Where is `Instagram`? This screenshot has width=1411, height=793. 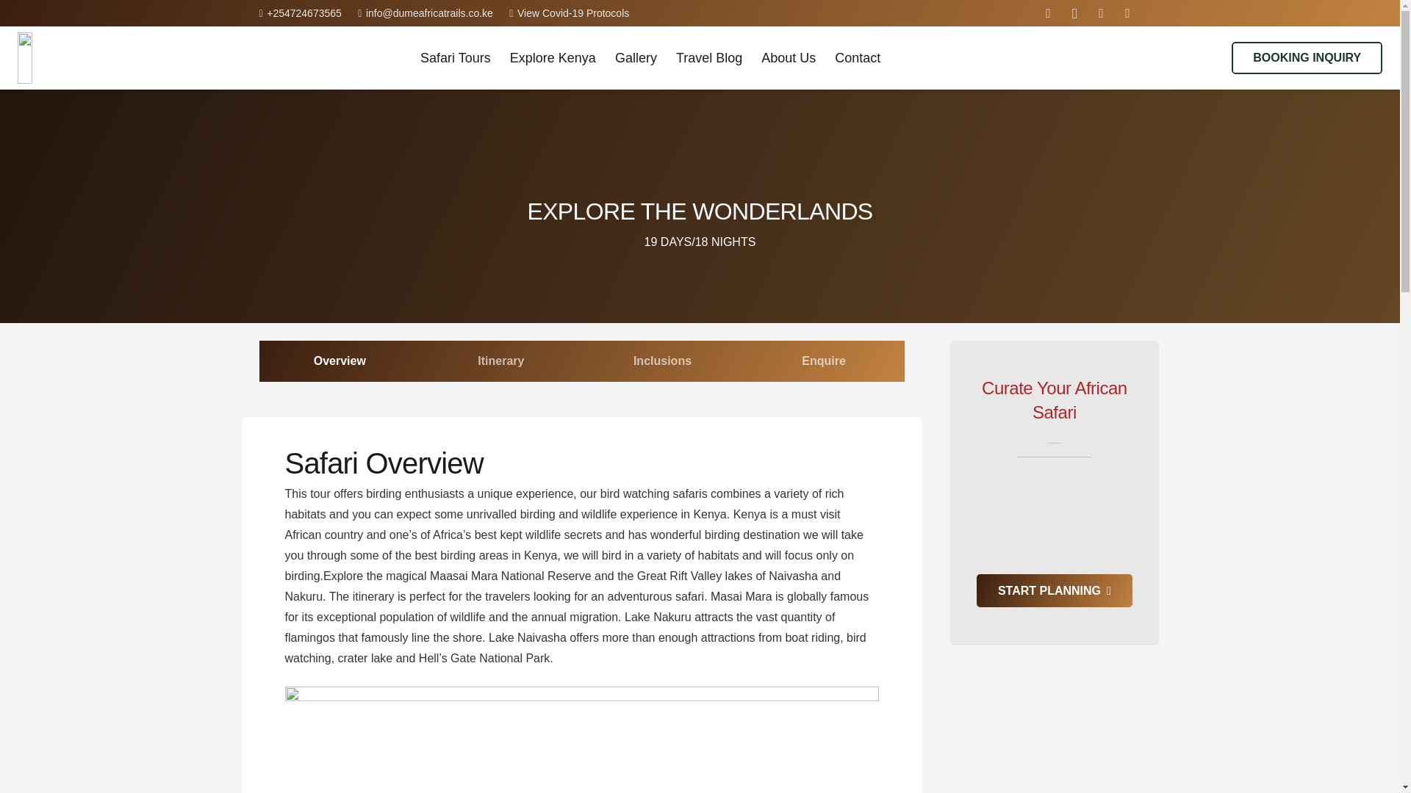
Instagram is located at coordinates (1074, 13).